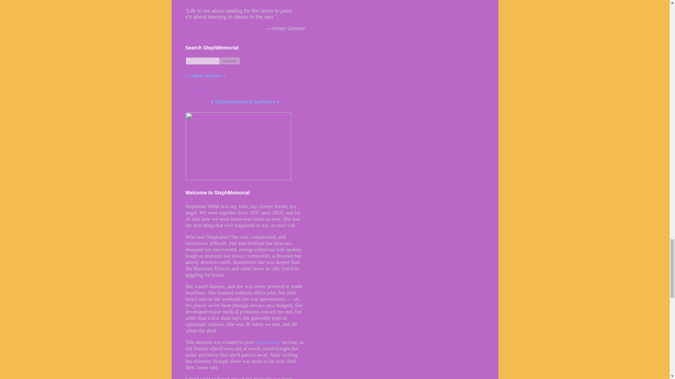 The image size is (675, 379). What do you see at coordinates (197, 88) in the screenshot?
I see `Loading...` at bounding box center [197, 88].